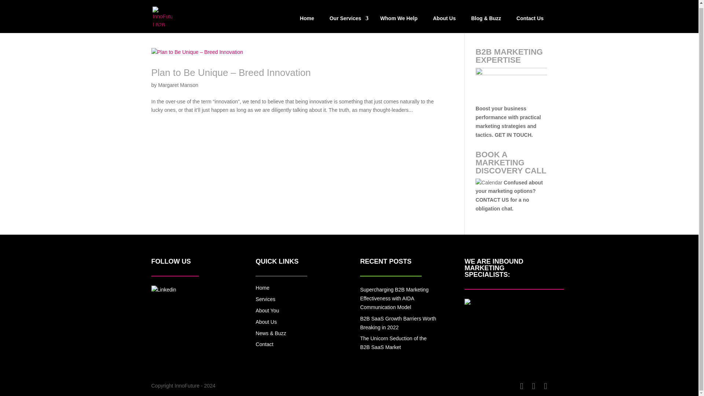 The image size is (704, 396). I want to click on Margaret Manson, so click(178, 85).